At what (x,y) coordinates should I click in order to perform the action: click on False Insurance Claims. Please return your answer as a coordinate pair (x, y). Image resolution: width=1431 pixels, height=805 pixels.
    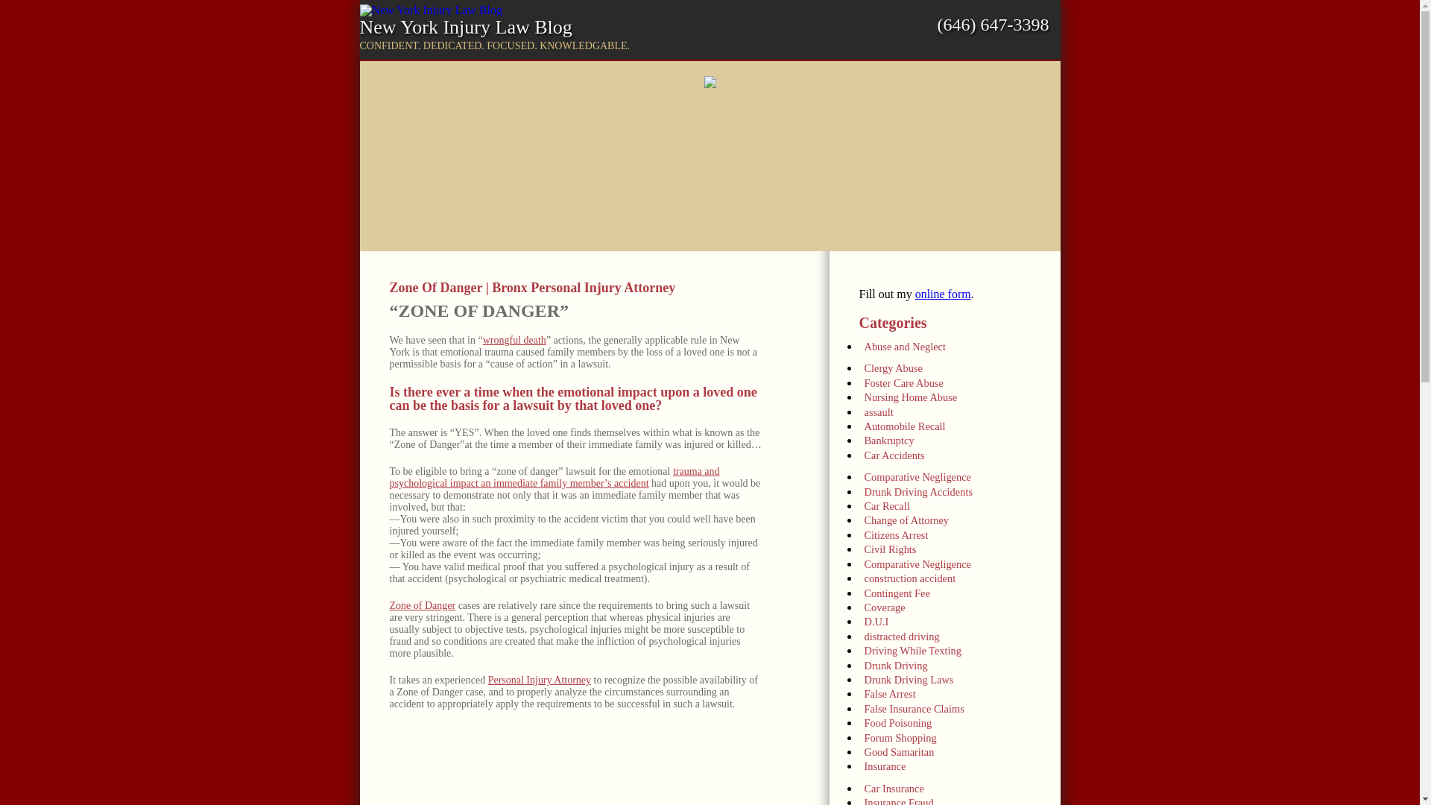
    Looking at the image, I should click on (948, 707).